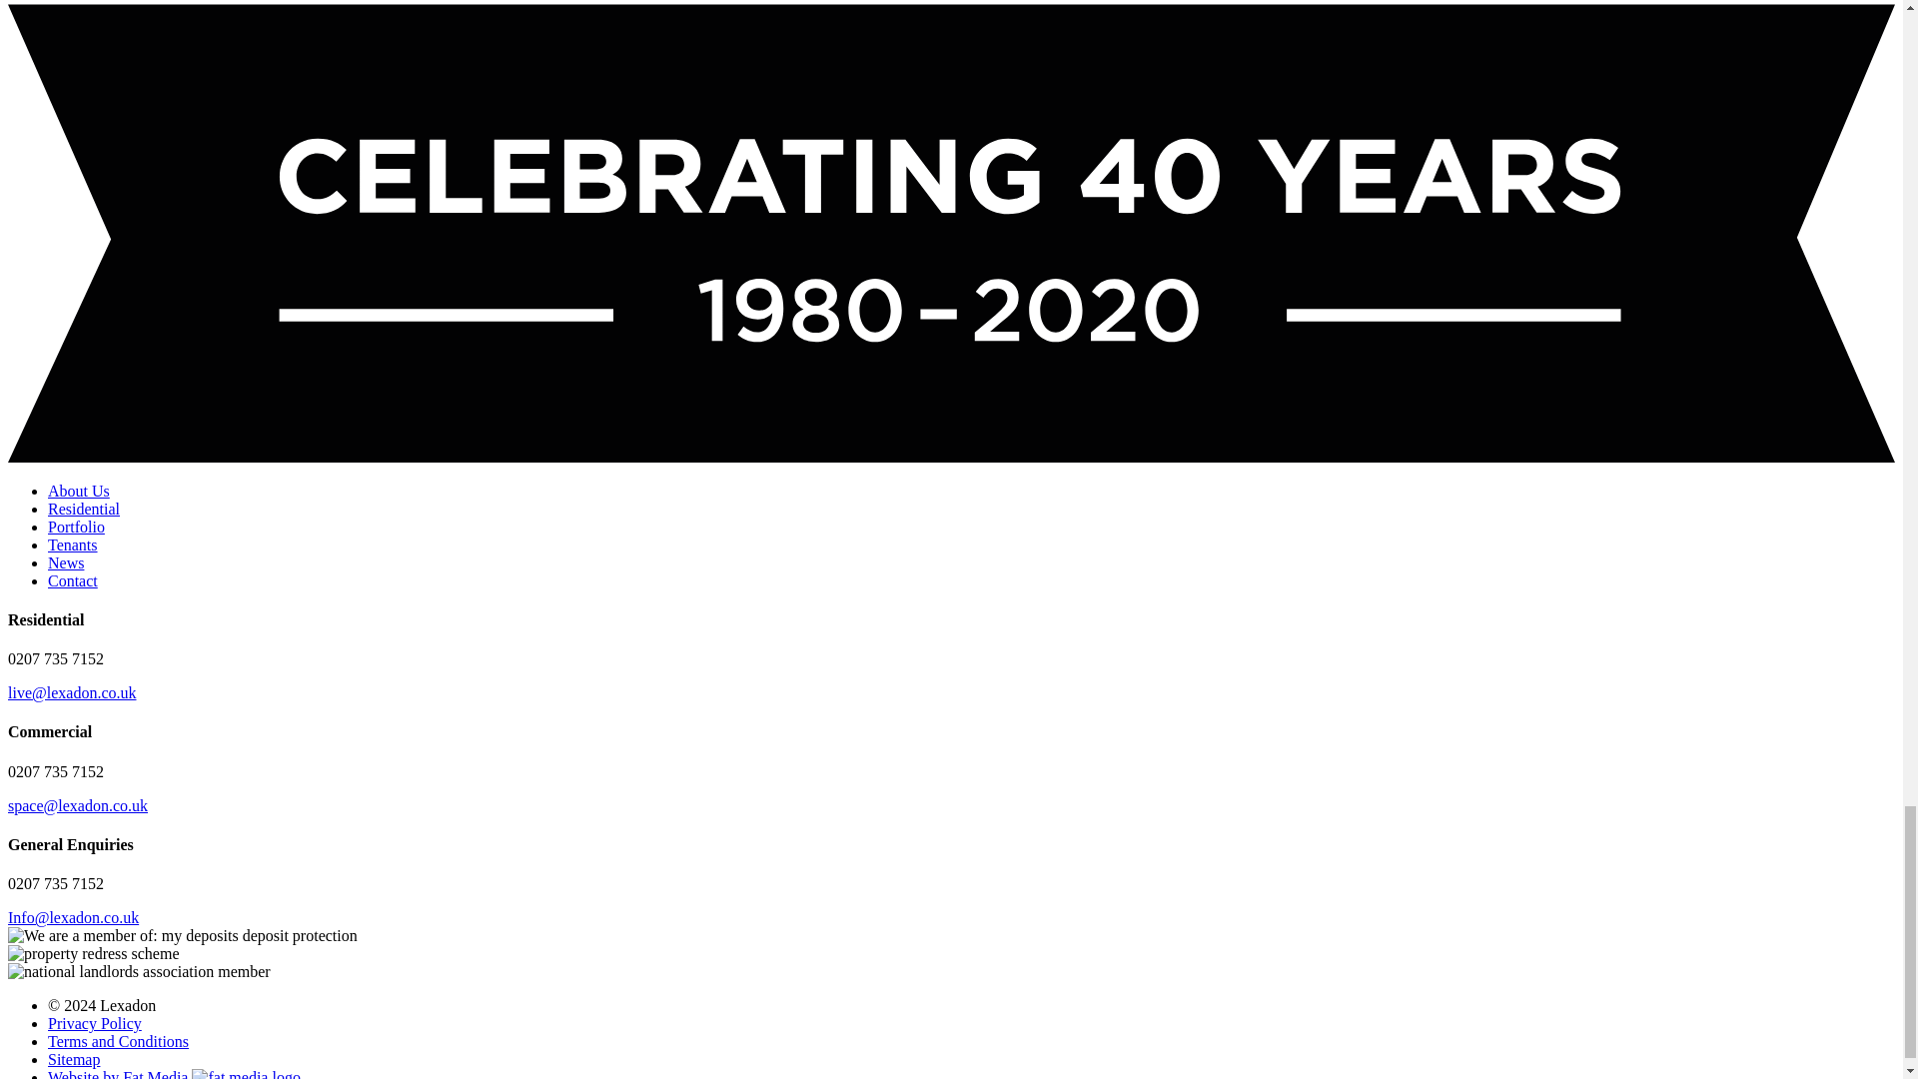 The image size is (1918, 1079). Describe the element at coordinates (84, 508) in the screenshot. I see `Residential` at that location.